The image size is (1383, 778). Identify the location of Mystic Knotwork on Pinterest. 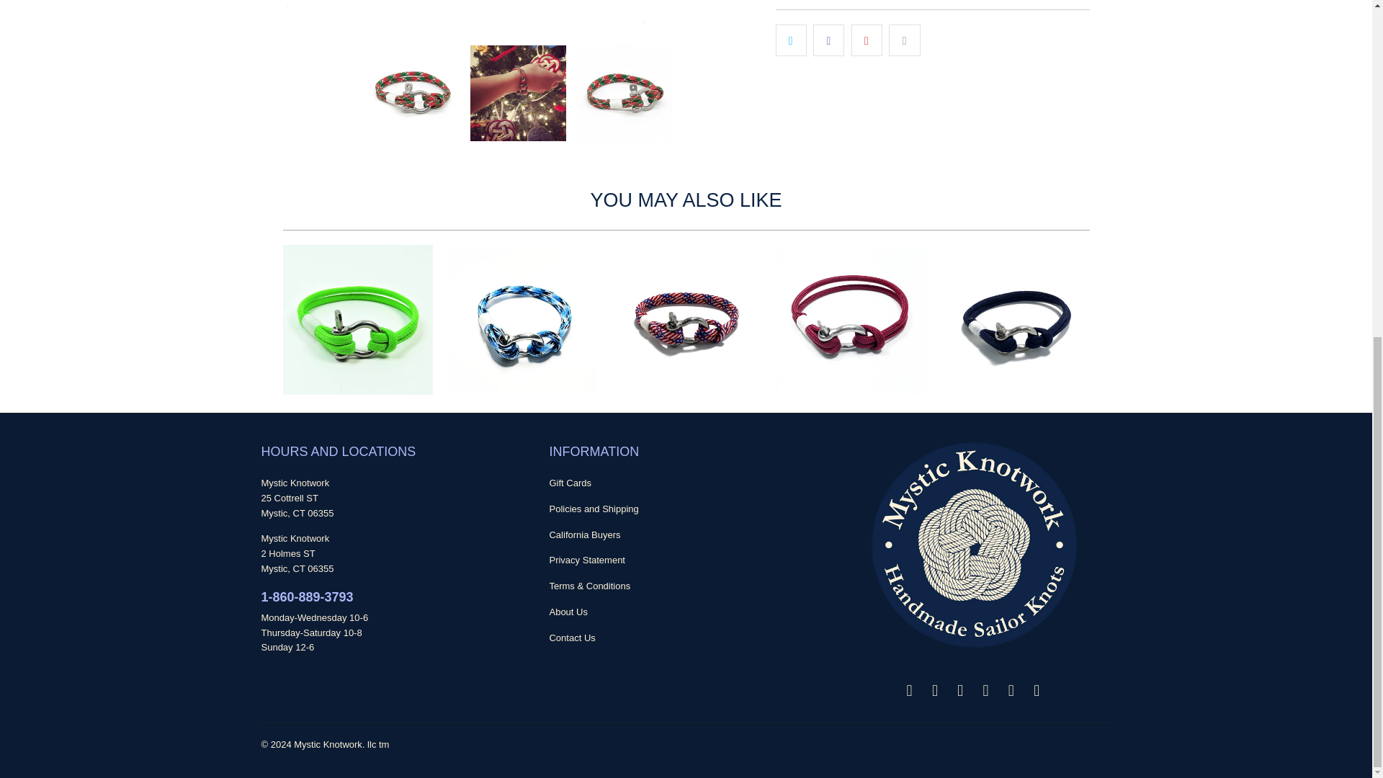
(985, 690).